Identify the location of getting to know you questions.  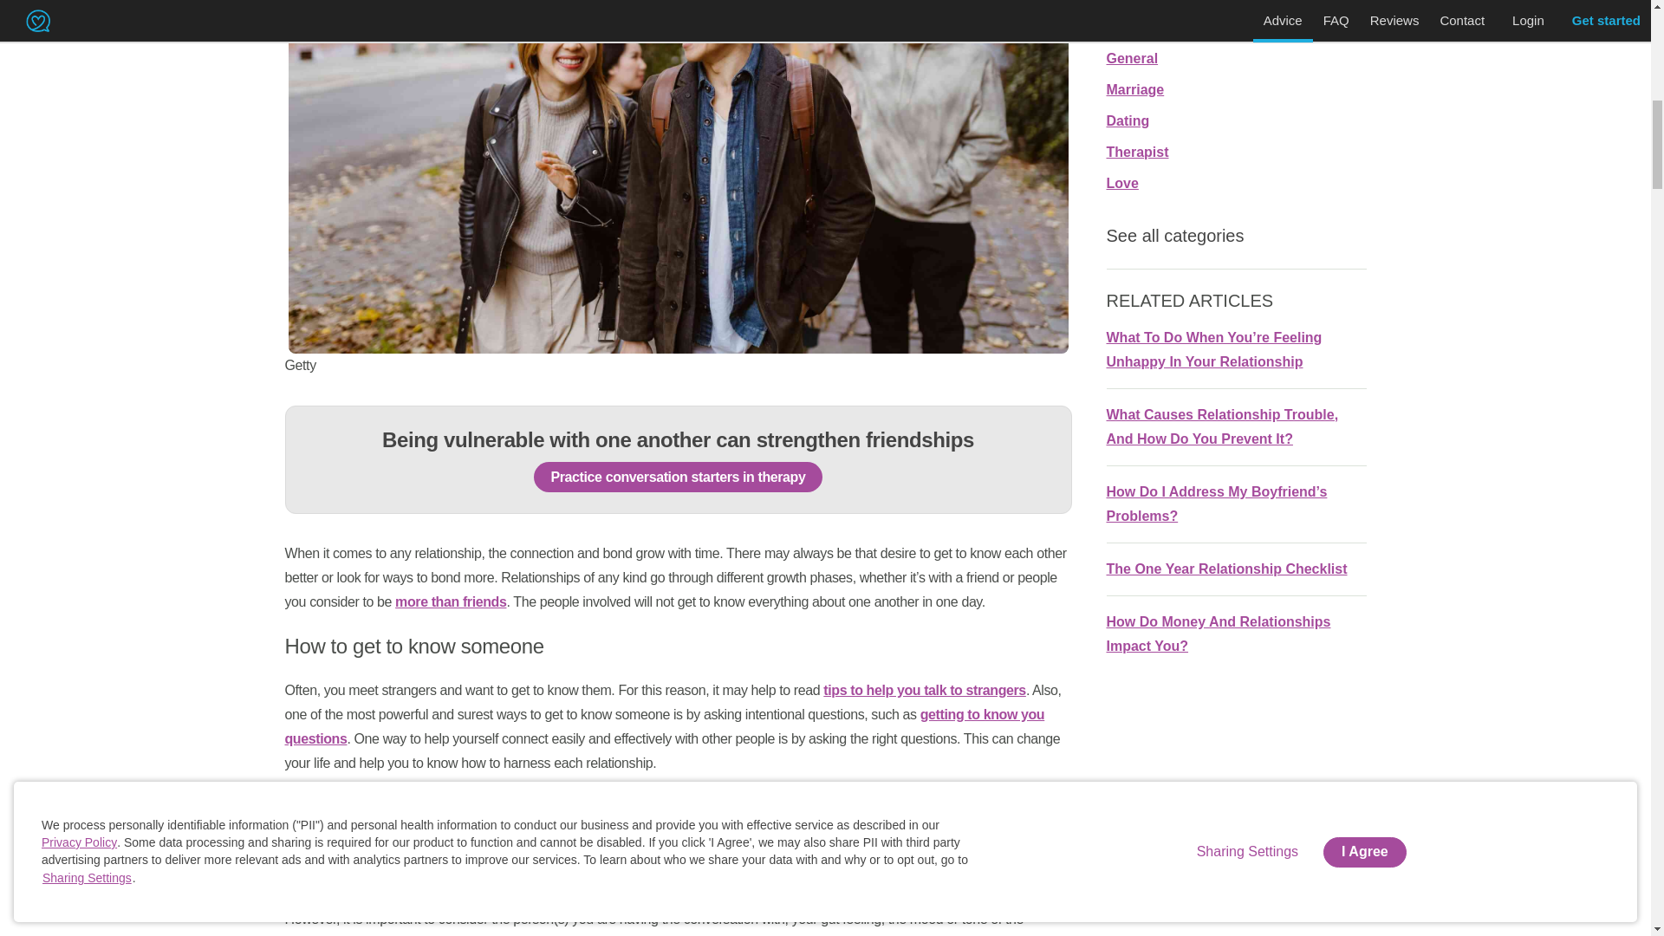
(664, 726).